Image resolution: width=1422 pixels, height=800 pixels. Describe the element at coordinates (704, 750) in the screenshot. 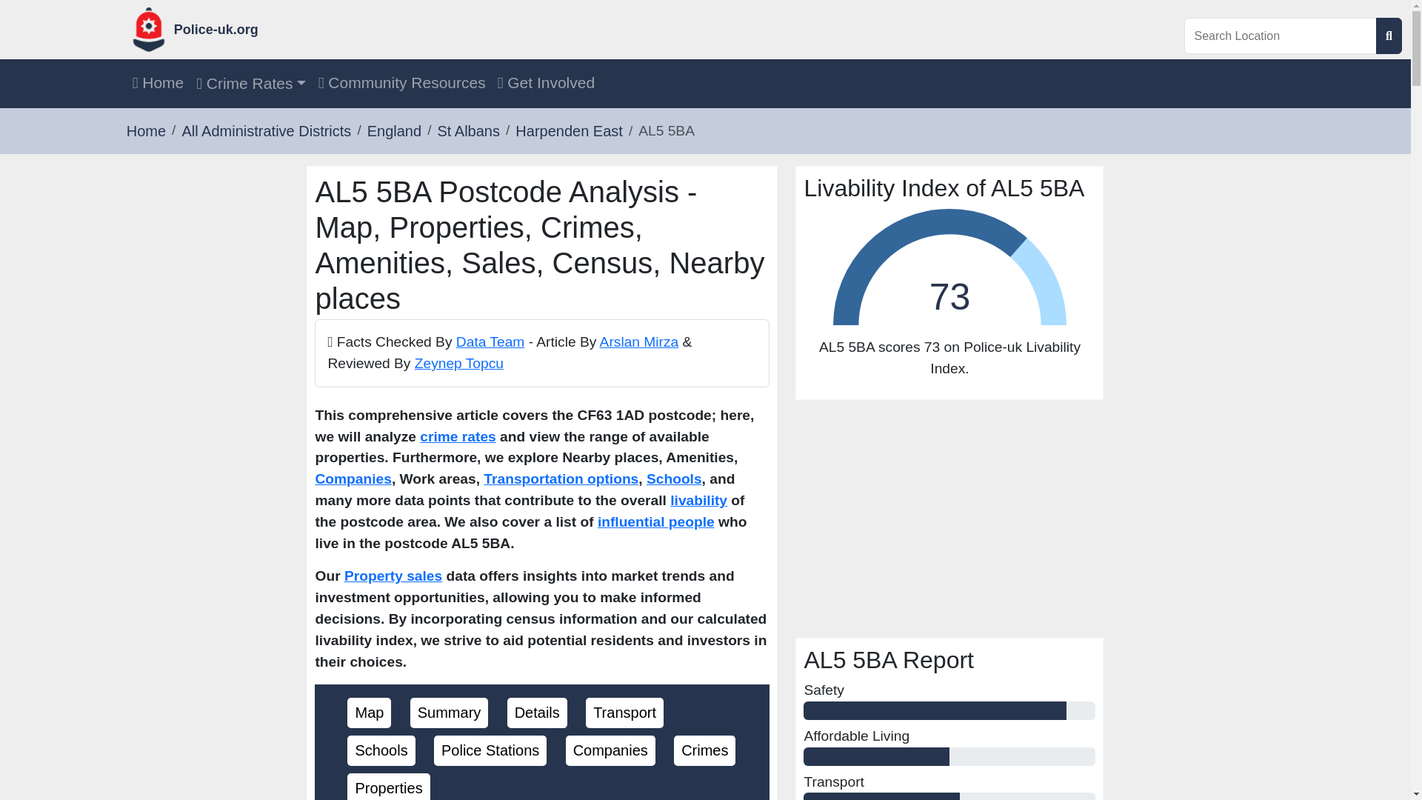

I see `Crimes` at that location.